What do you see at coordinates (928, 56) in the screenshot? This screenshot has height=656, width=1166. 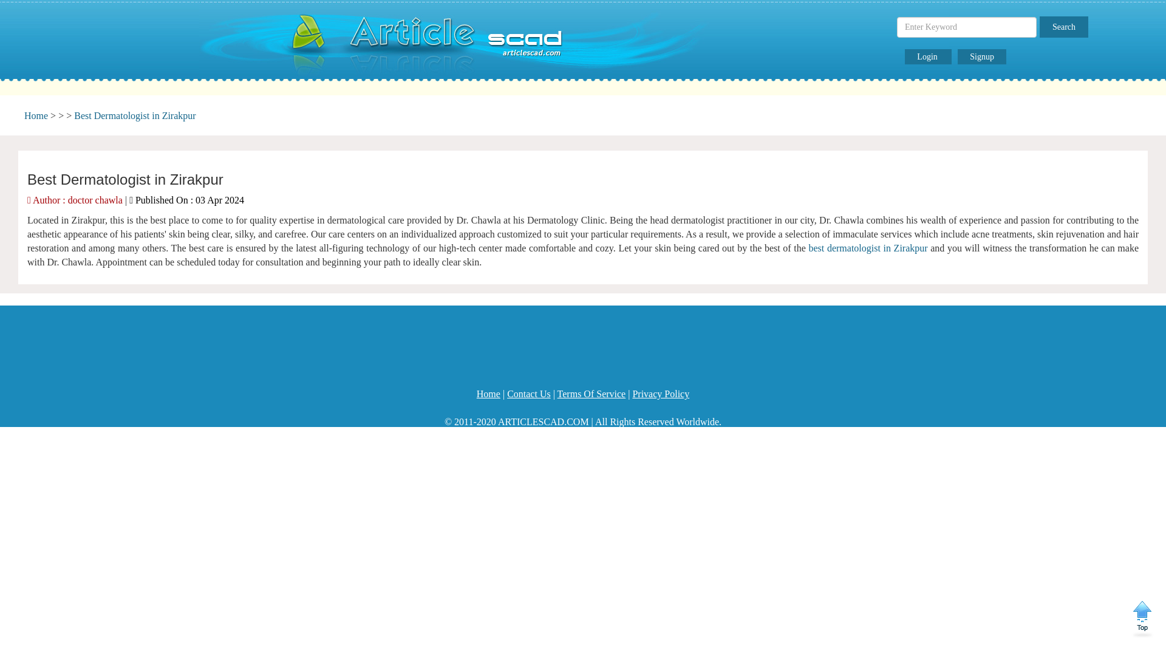 I see `Login` at bounding box center [928, 56].